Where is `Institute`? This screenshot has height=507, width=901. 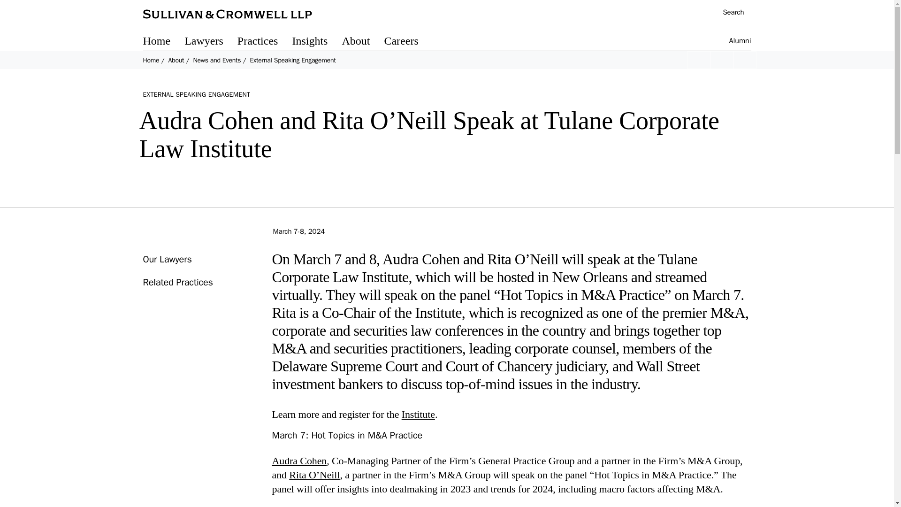
Institute is located at coordinates (419, 414).